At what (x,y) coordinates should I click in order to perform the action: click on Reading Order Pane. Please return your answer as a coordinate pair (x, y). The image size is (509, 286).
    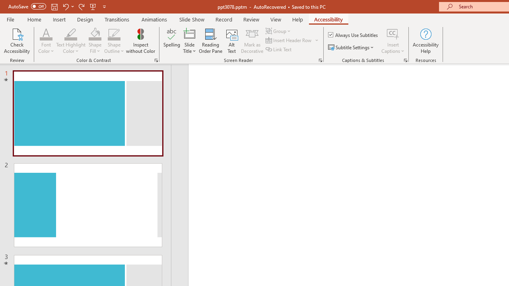
    Looking at the image, I should click on (210, 41).